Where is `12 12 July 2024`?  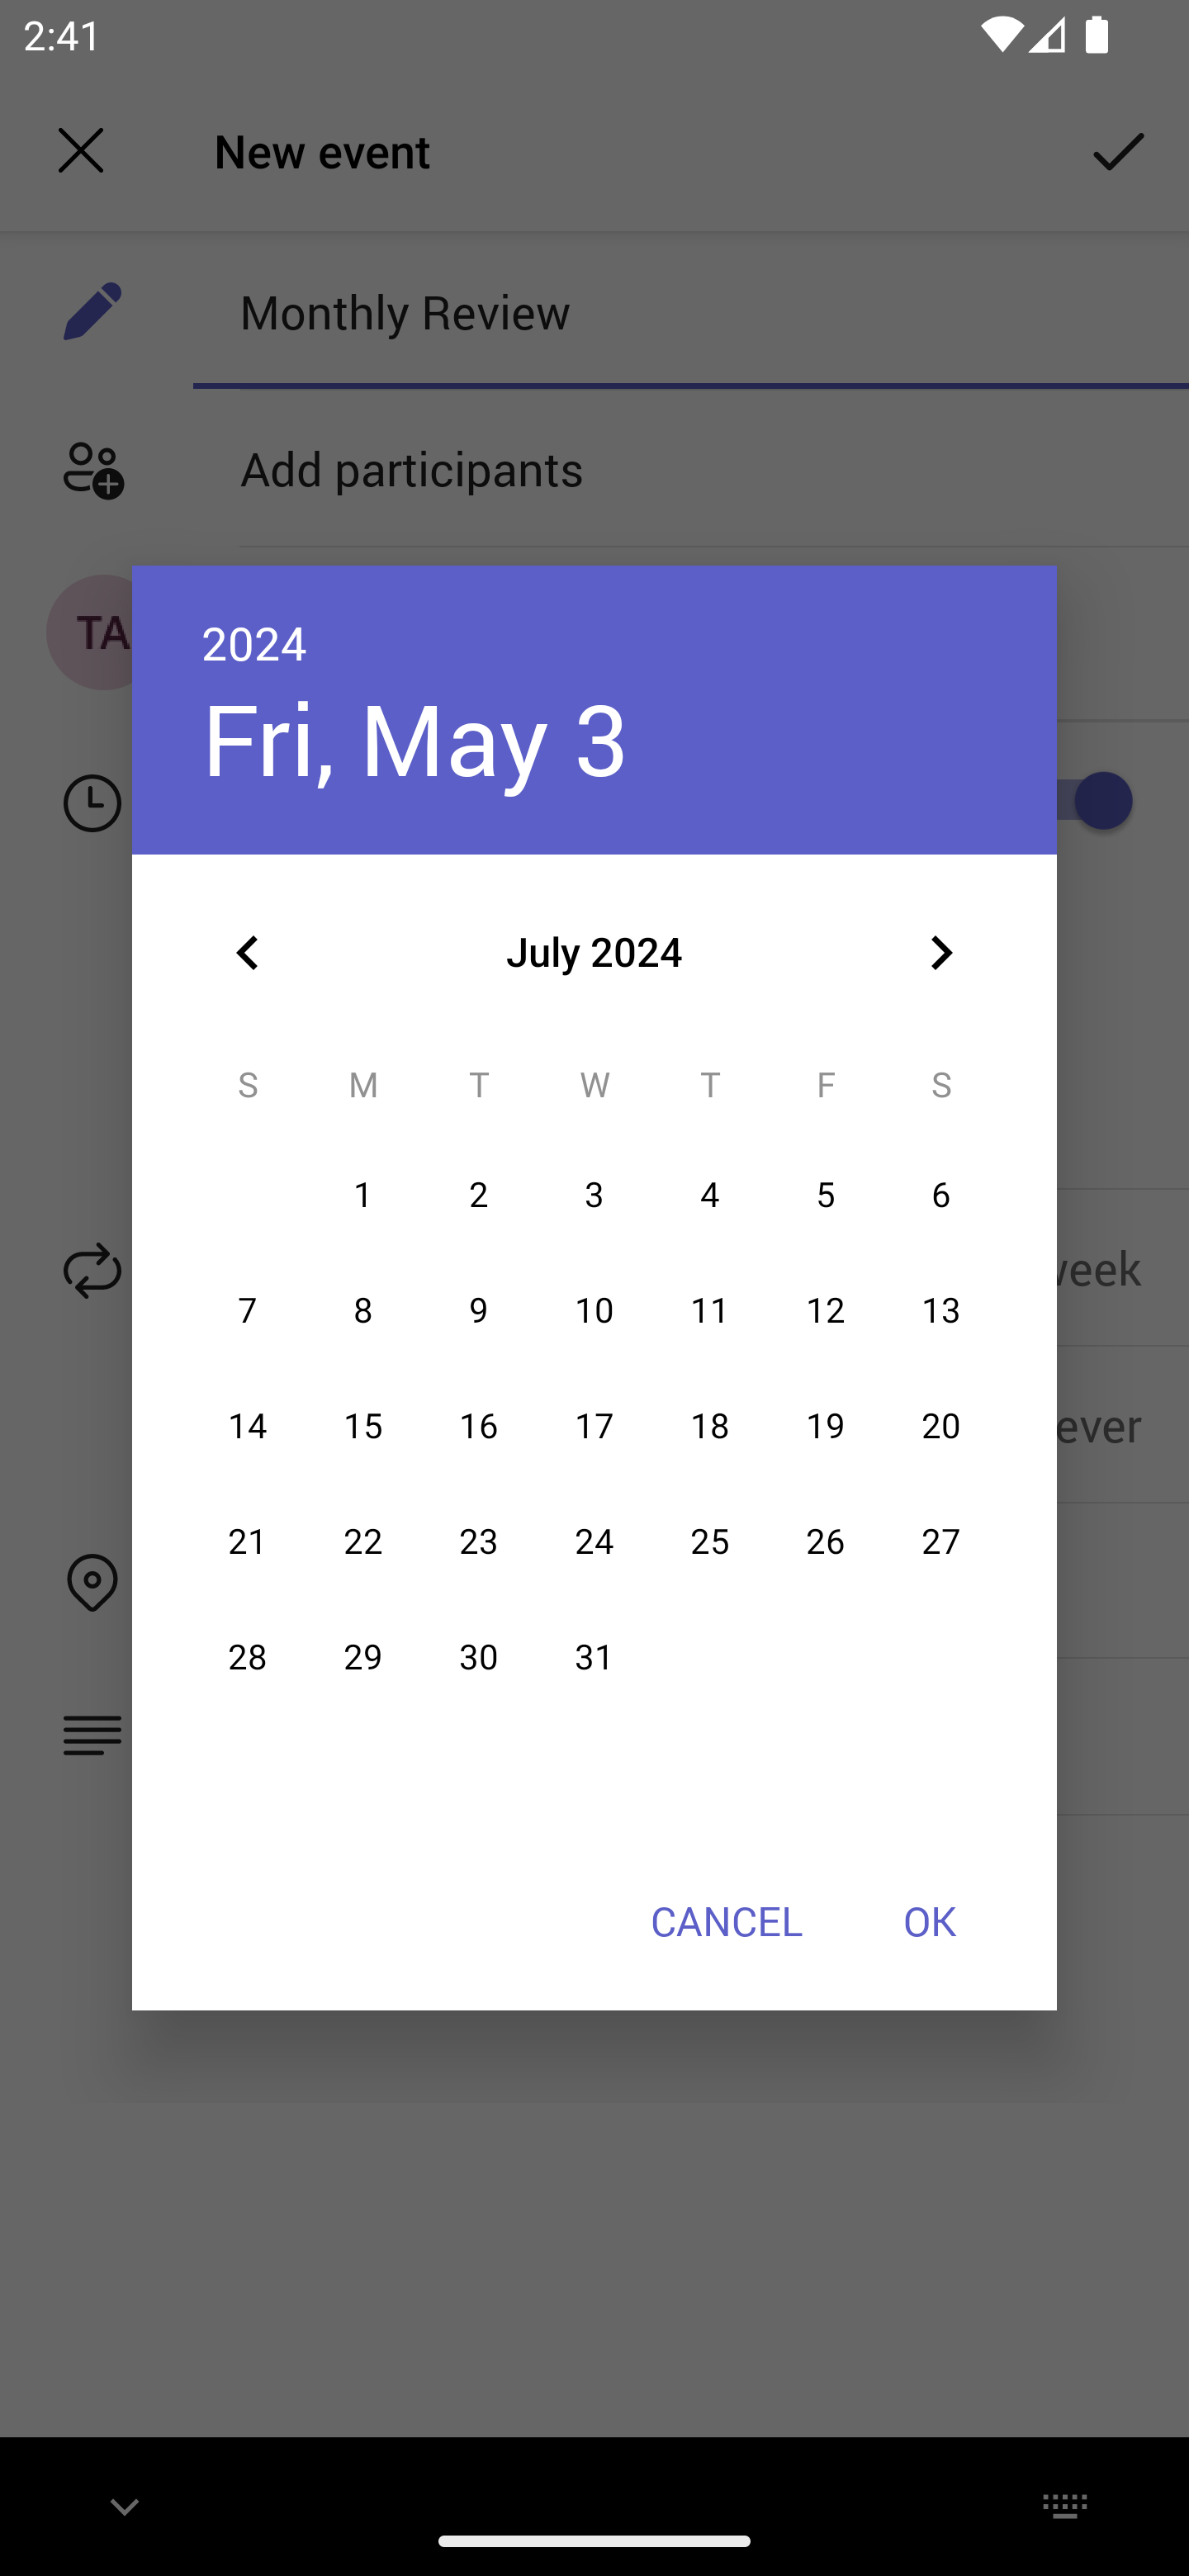 12 12 July 2024 is located at coordinates (826, 1311).